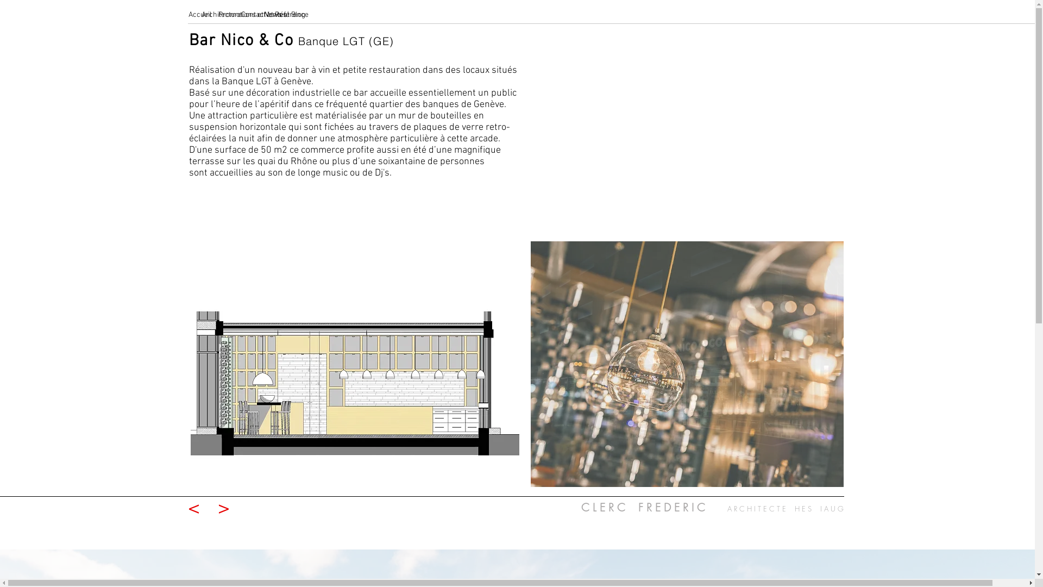 This screenshot has width=1043, height=587. Describe the element at coordinates (194, 510) in the screenshot. I see `<` at that location.